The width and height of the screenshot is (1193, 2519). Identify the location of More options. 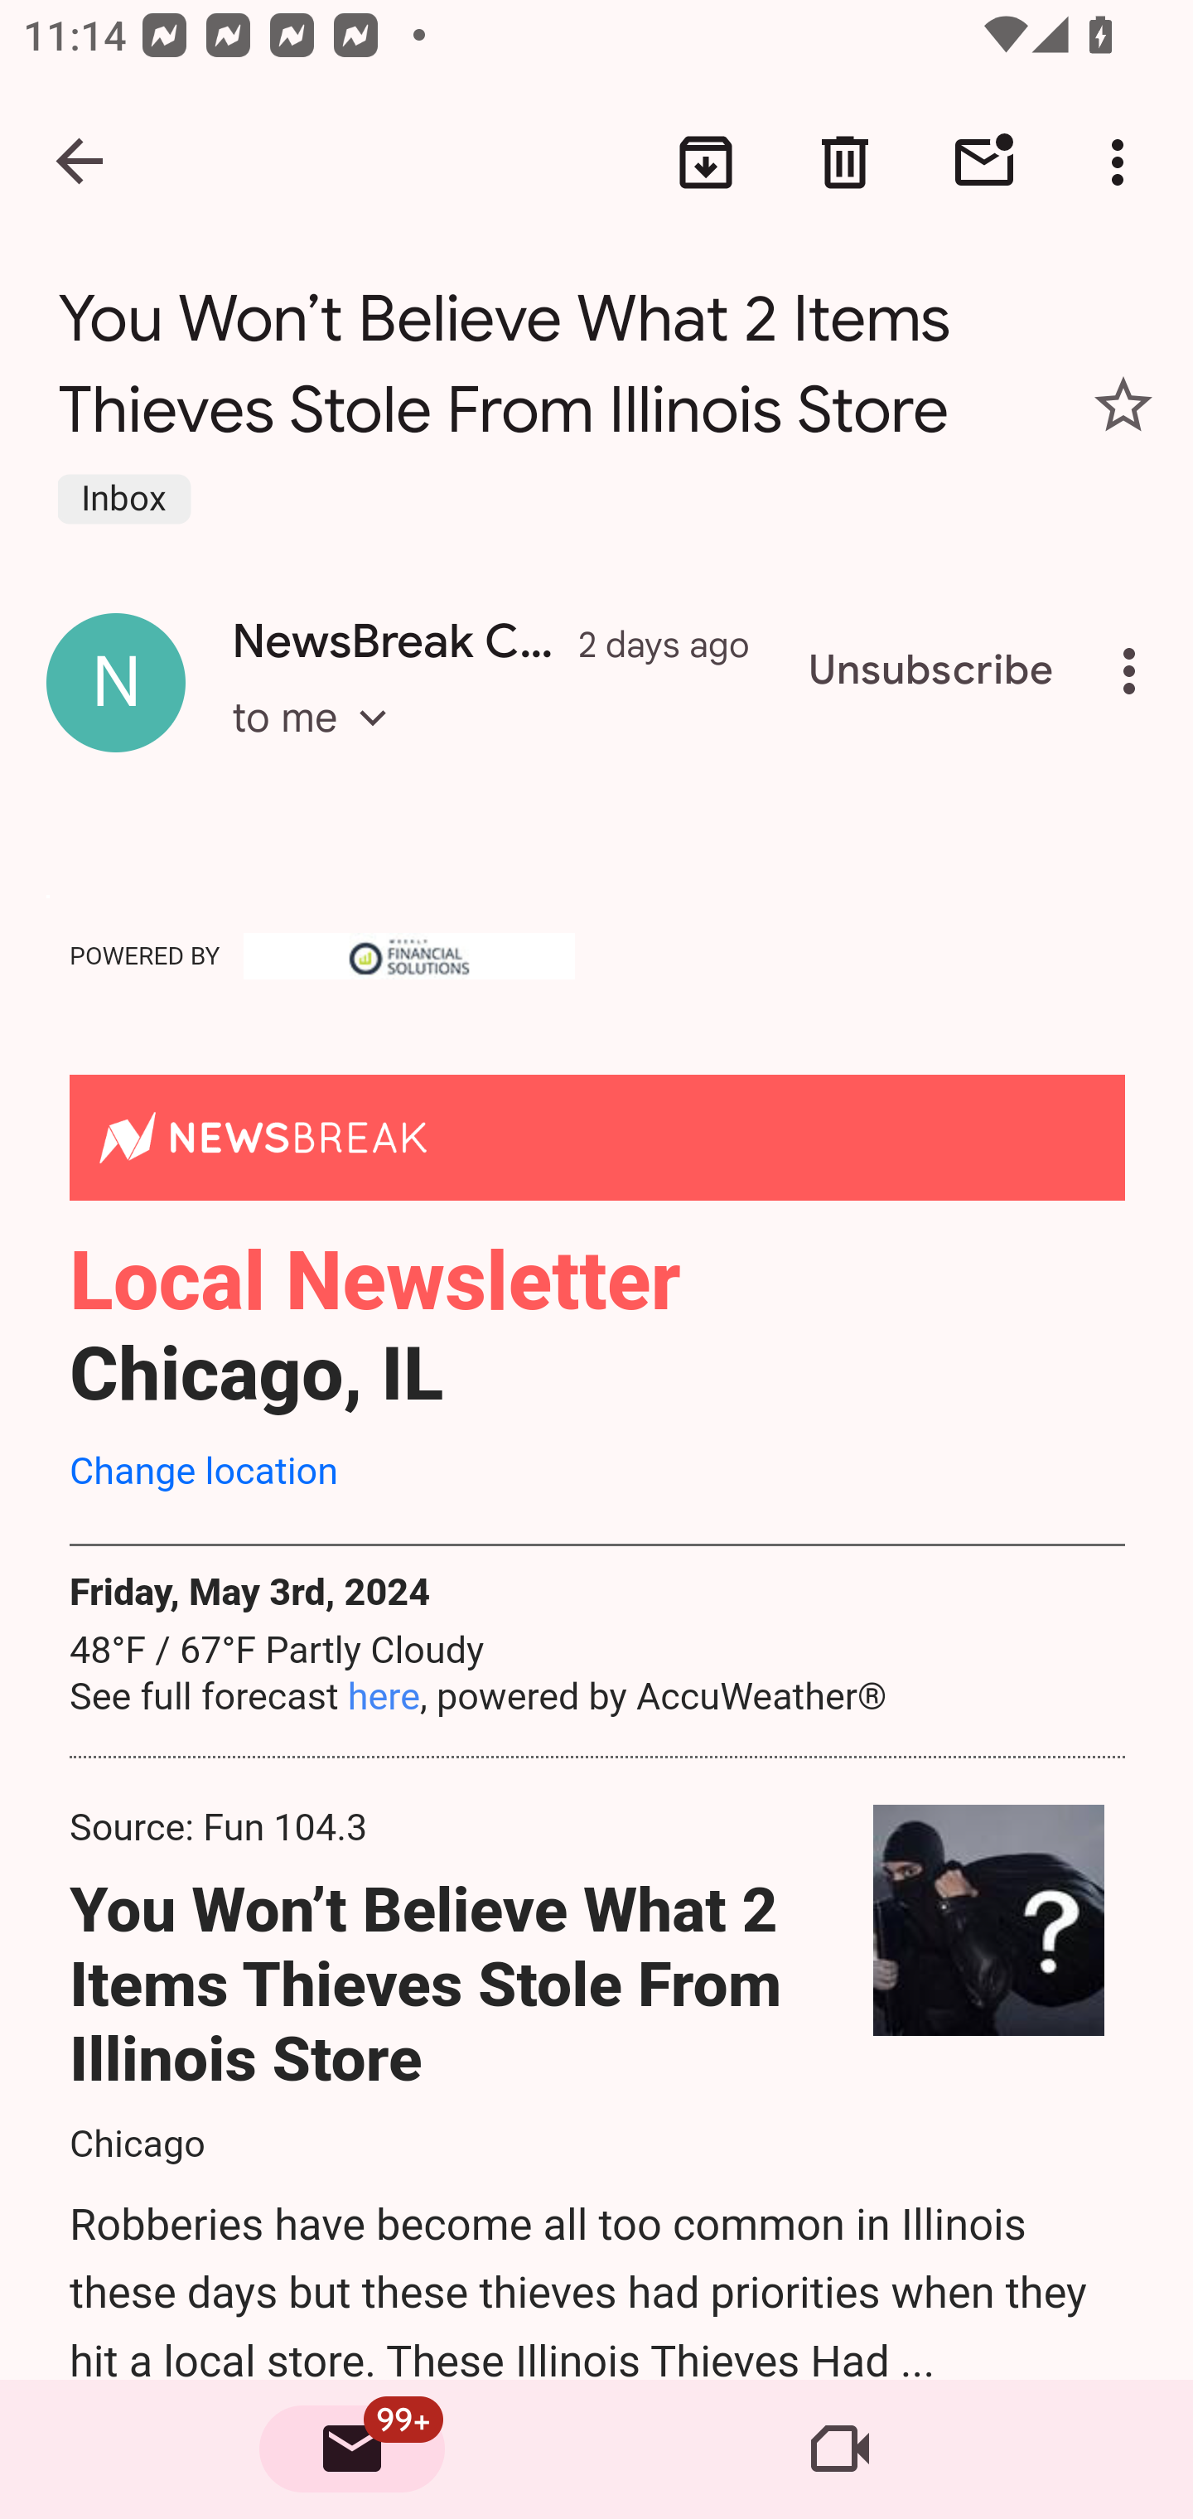
(1135, 671).